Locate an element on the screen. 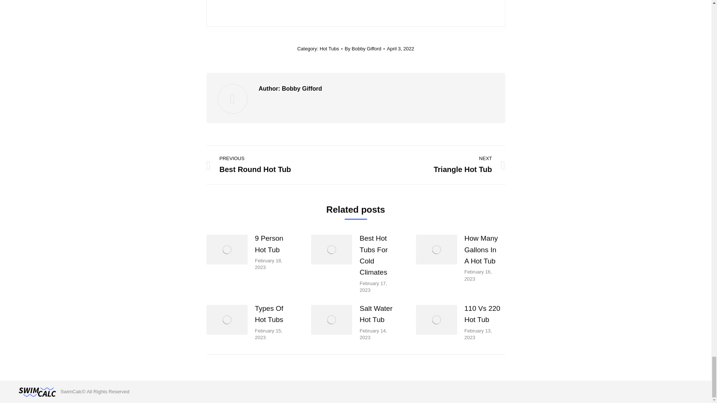  How Many Gallons In A Hot Tub is located at coordinates (483, 250).